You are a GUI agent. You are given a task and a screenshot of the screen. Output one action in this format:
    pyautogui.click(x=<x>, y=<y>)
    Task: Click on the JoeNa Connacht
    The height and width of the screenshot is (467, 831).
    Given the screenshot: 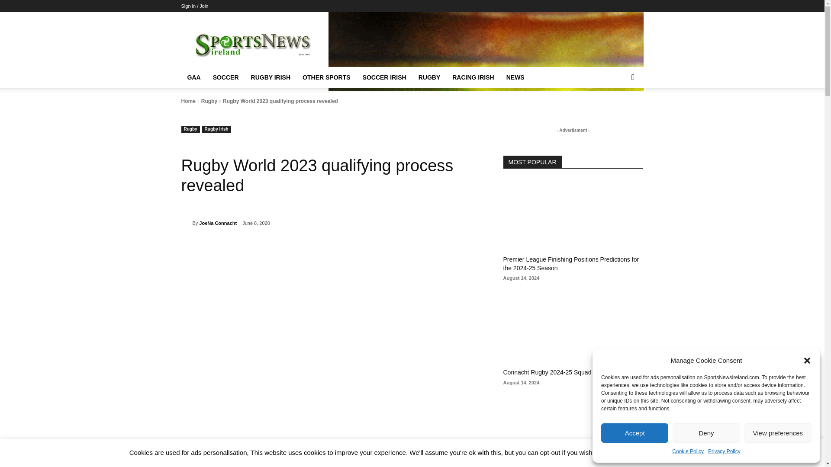 What is the action you would take?
    pyautogui.click(x=186, y=223)
    